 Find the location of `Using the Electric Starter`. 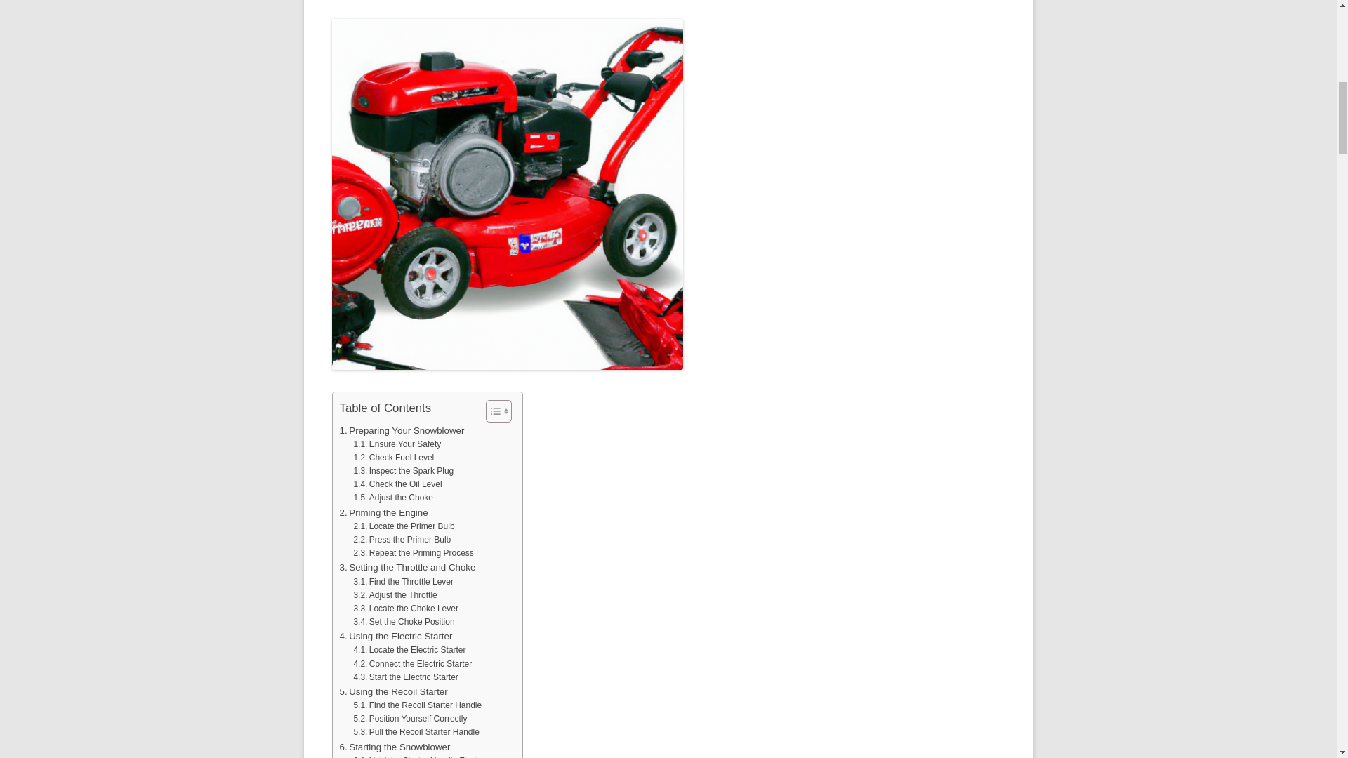

Using the Electric Starter is located at coordinates (396, 636).